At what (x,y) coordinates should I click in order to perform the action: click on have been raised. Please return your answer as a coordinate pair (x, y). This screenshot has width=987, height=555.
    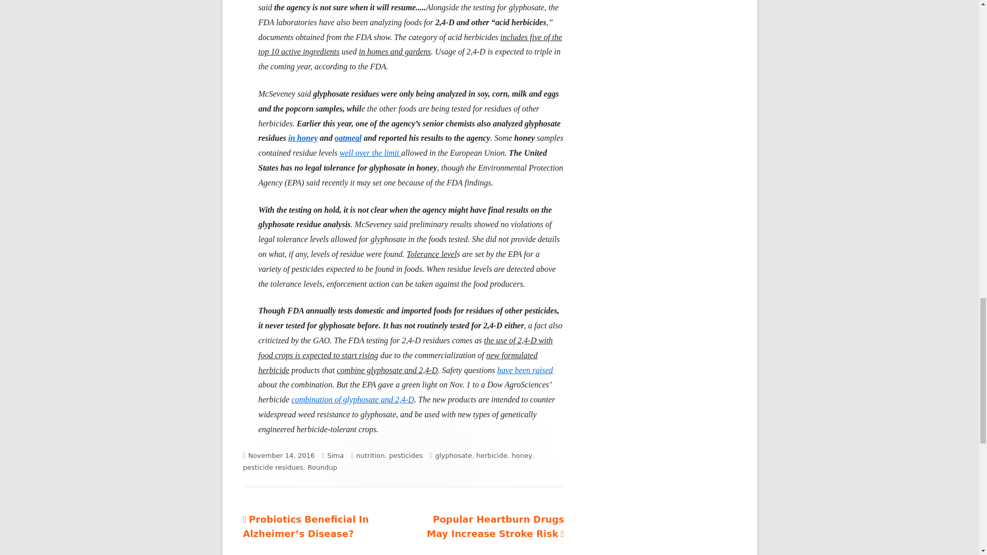
    Looking at the image, I should click on (525, 370).